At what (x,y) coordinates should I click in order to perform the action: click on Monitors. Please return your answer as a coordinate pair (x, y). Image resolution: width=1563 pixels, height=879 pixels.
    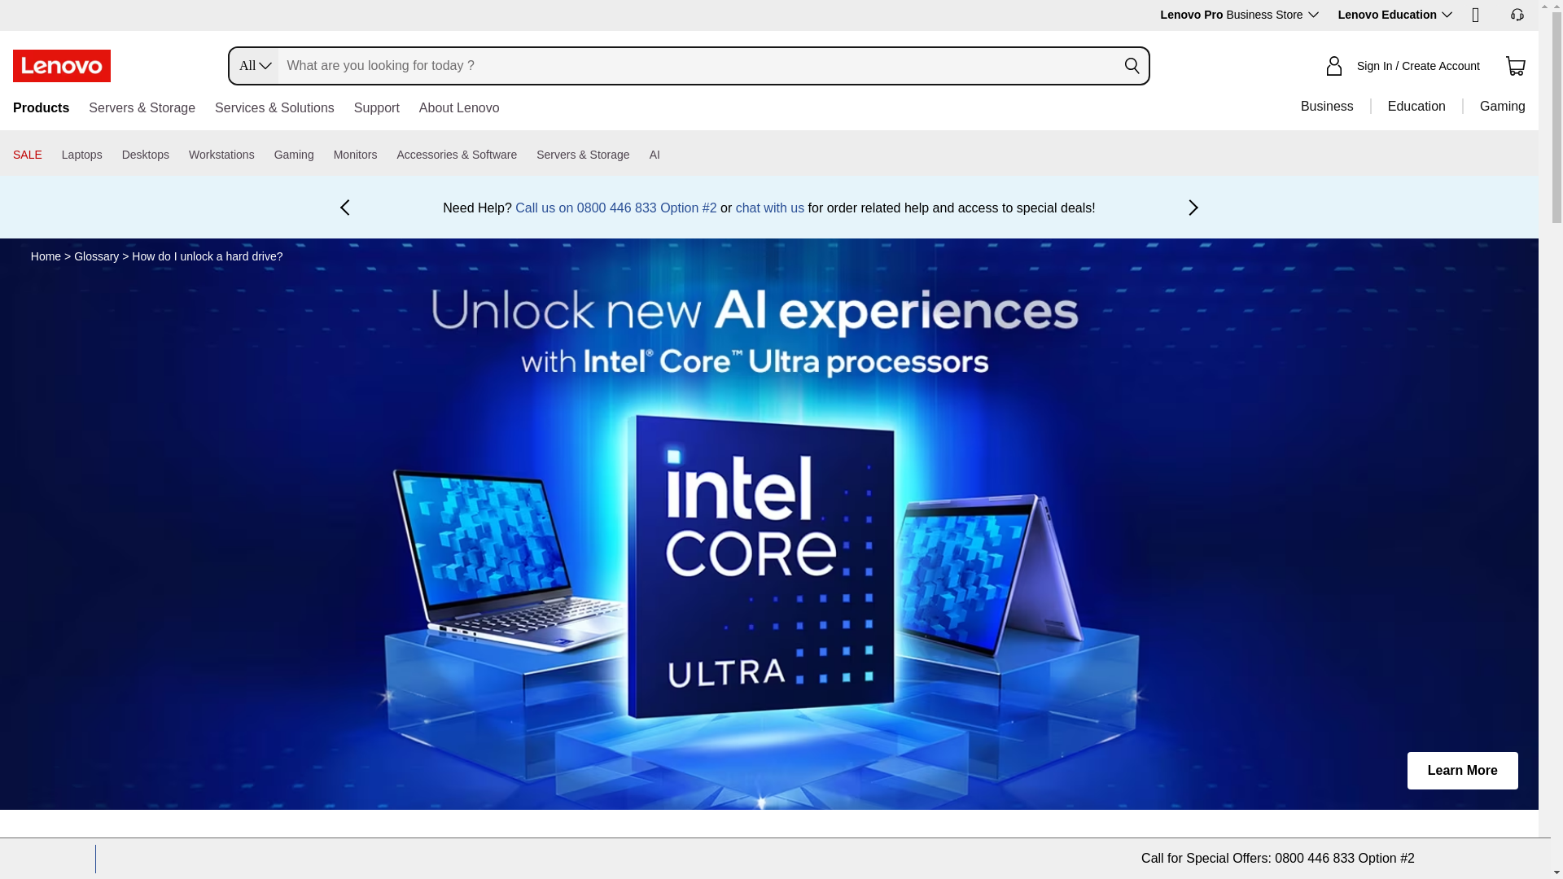
    Looking at the image, I should click on (356, 155).